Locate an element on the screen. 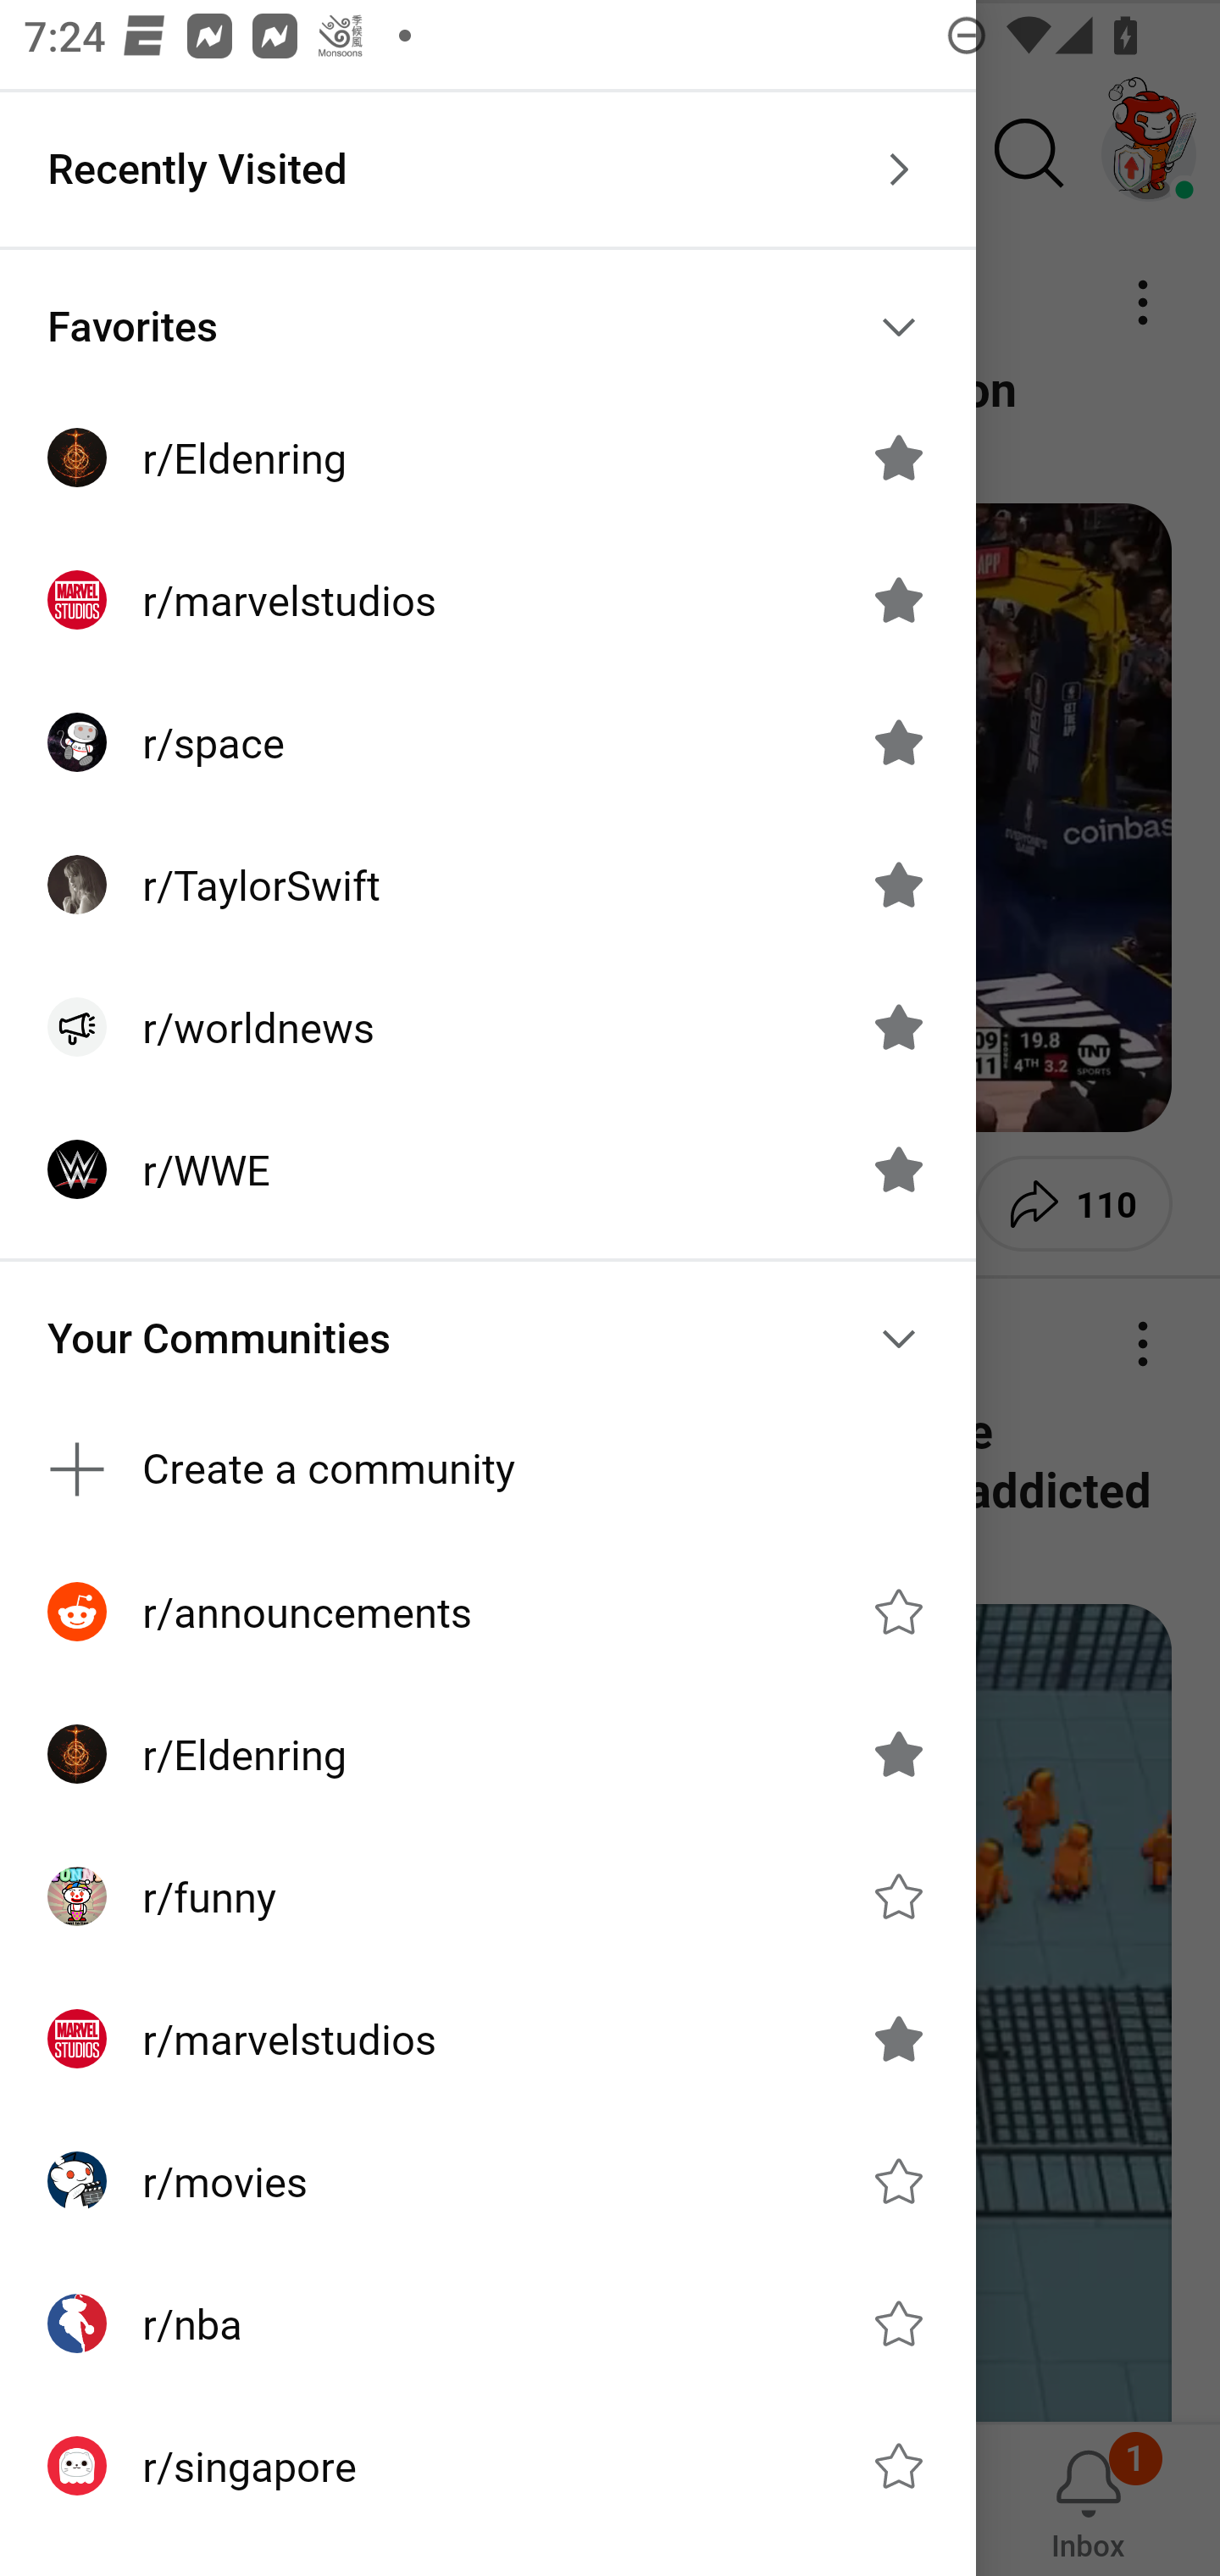  Favorite r/funny is located at coordinates (898, 1896).